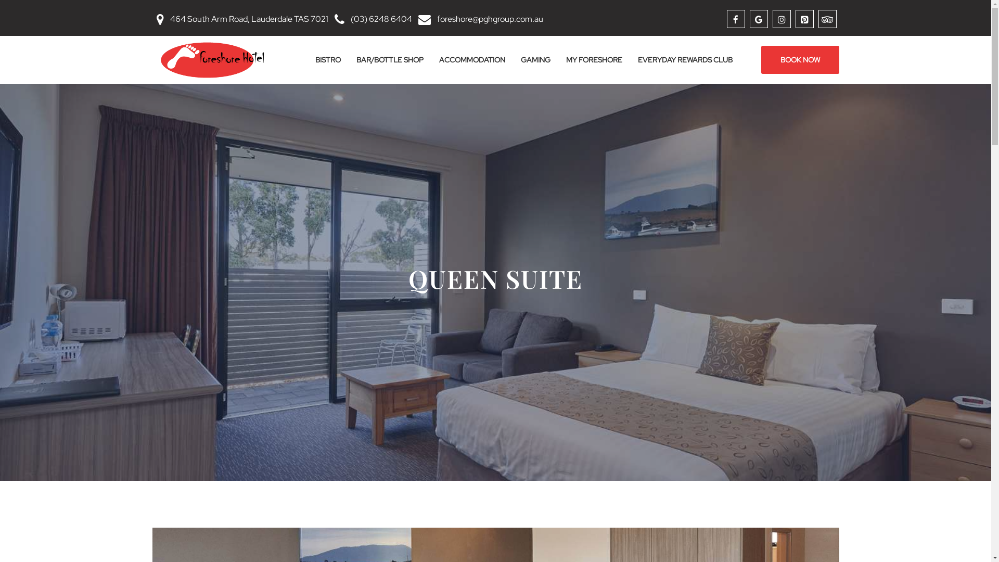 The height and width of the screenshot is (562, 999). Describe the element at coordinates (390, 60) in the screenshot. I see `BAR/BOTTLE SHOP
Toggle navigation` at that location.